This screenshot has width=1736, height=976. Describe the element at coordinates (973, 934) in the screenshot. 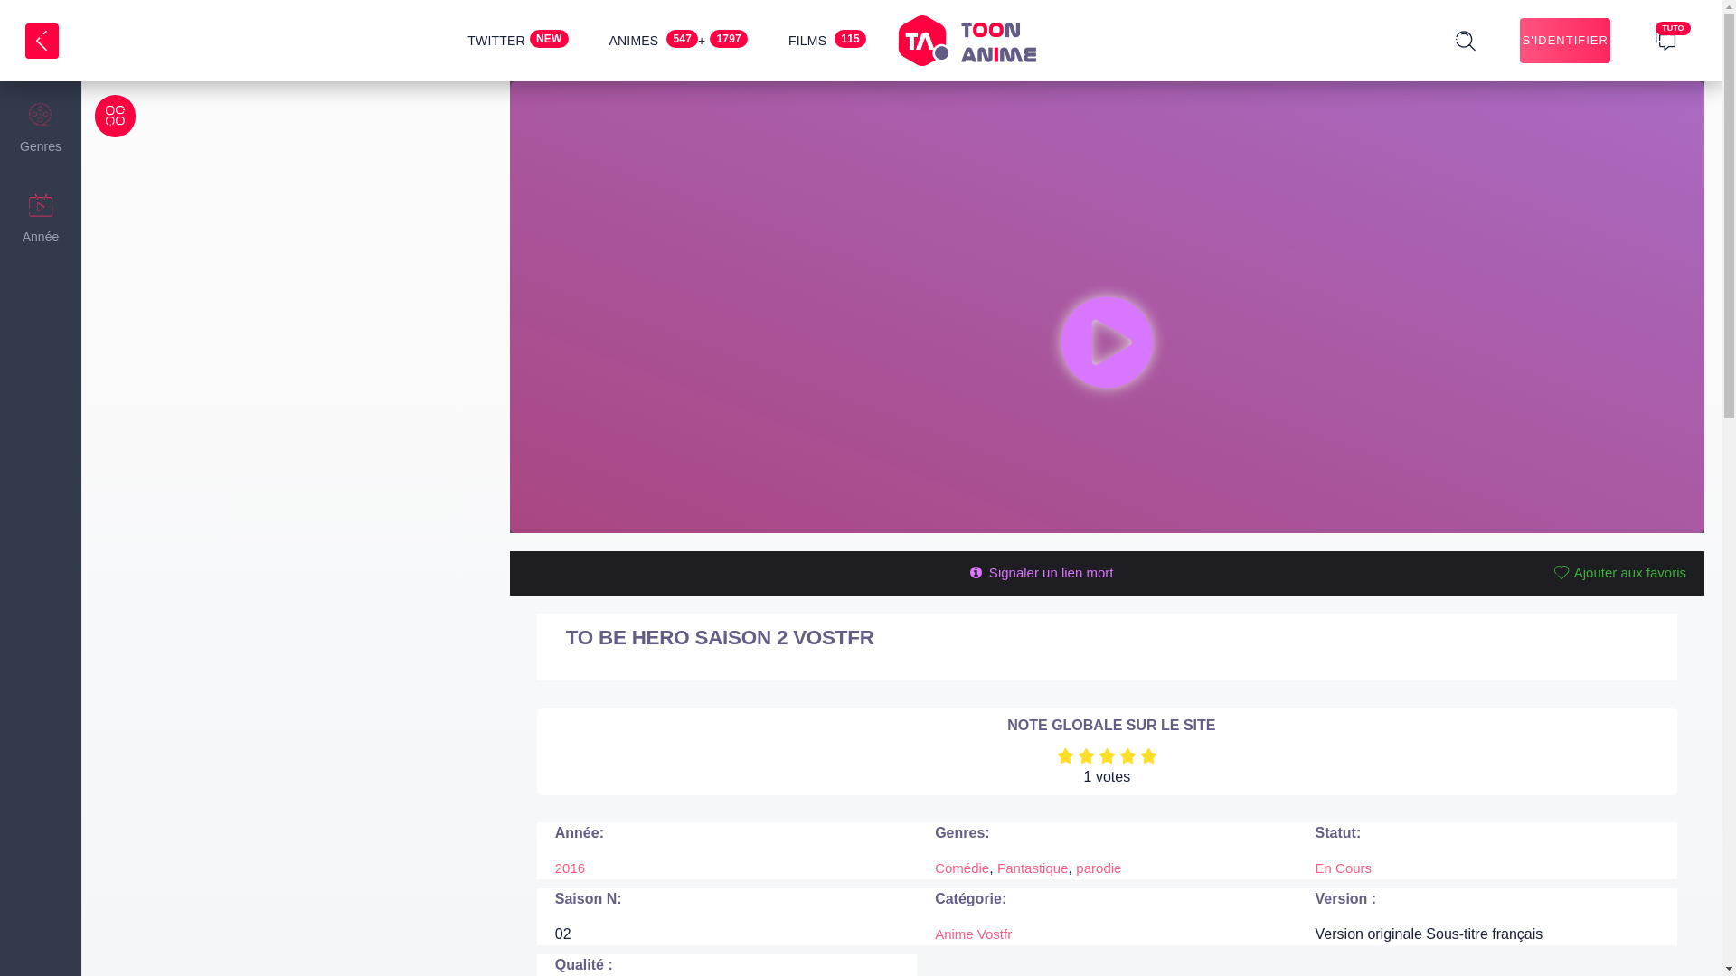

I see `Anime Vostfr` at that location.